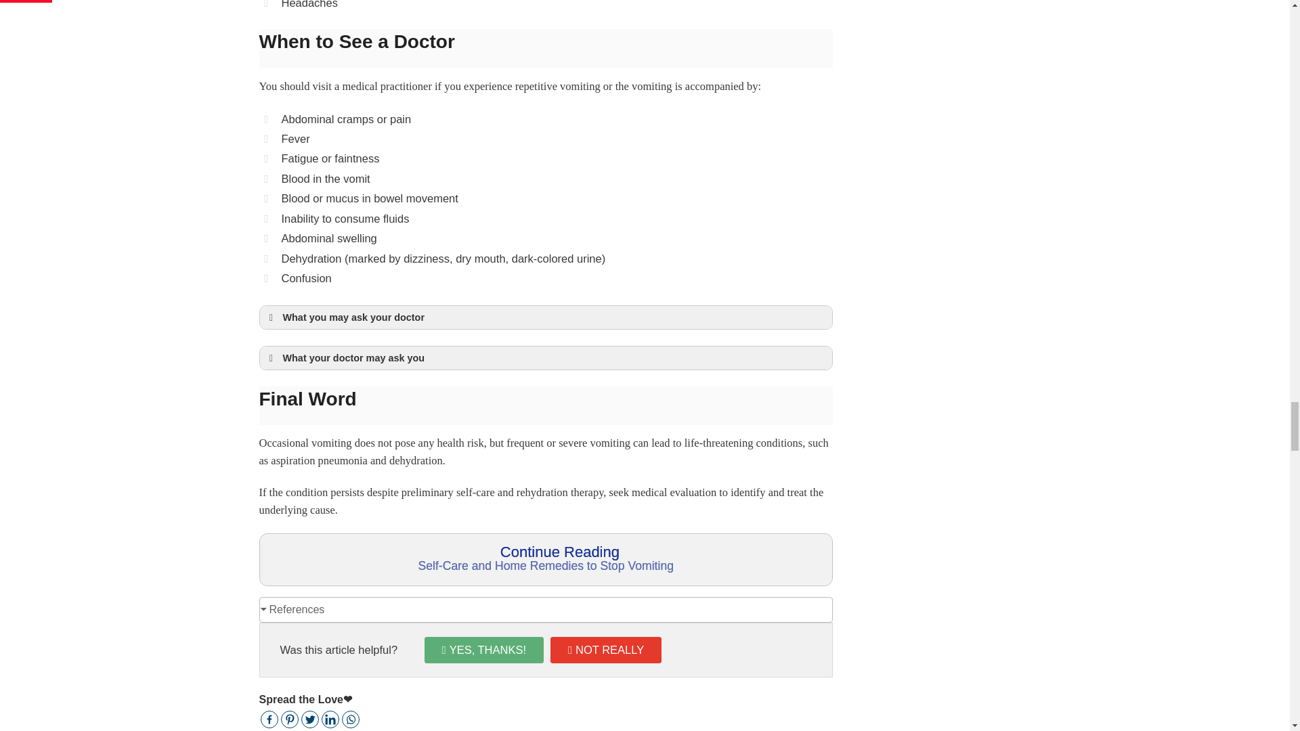 This screenshot has width=1300, height=731. Describe the element at coordinates (605, 650) in the screenshot. I see `NOT REALLY` at that location.